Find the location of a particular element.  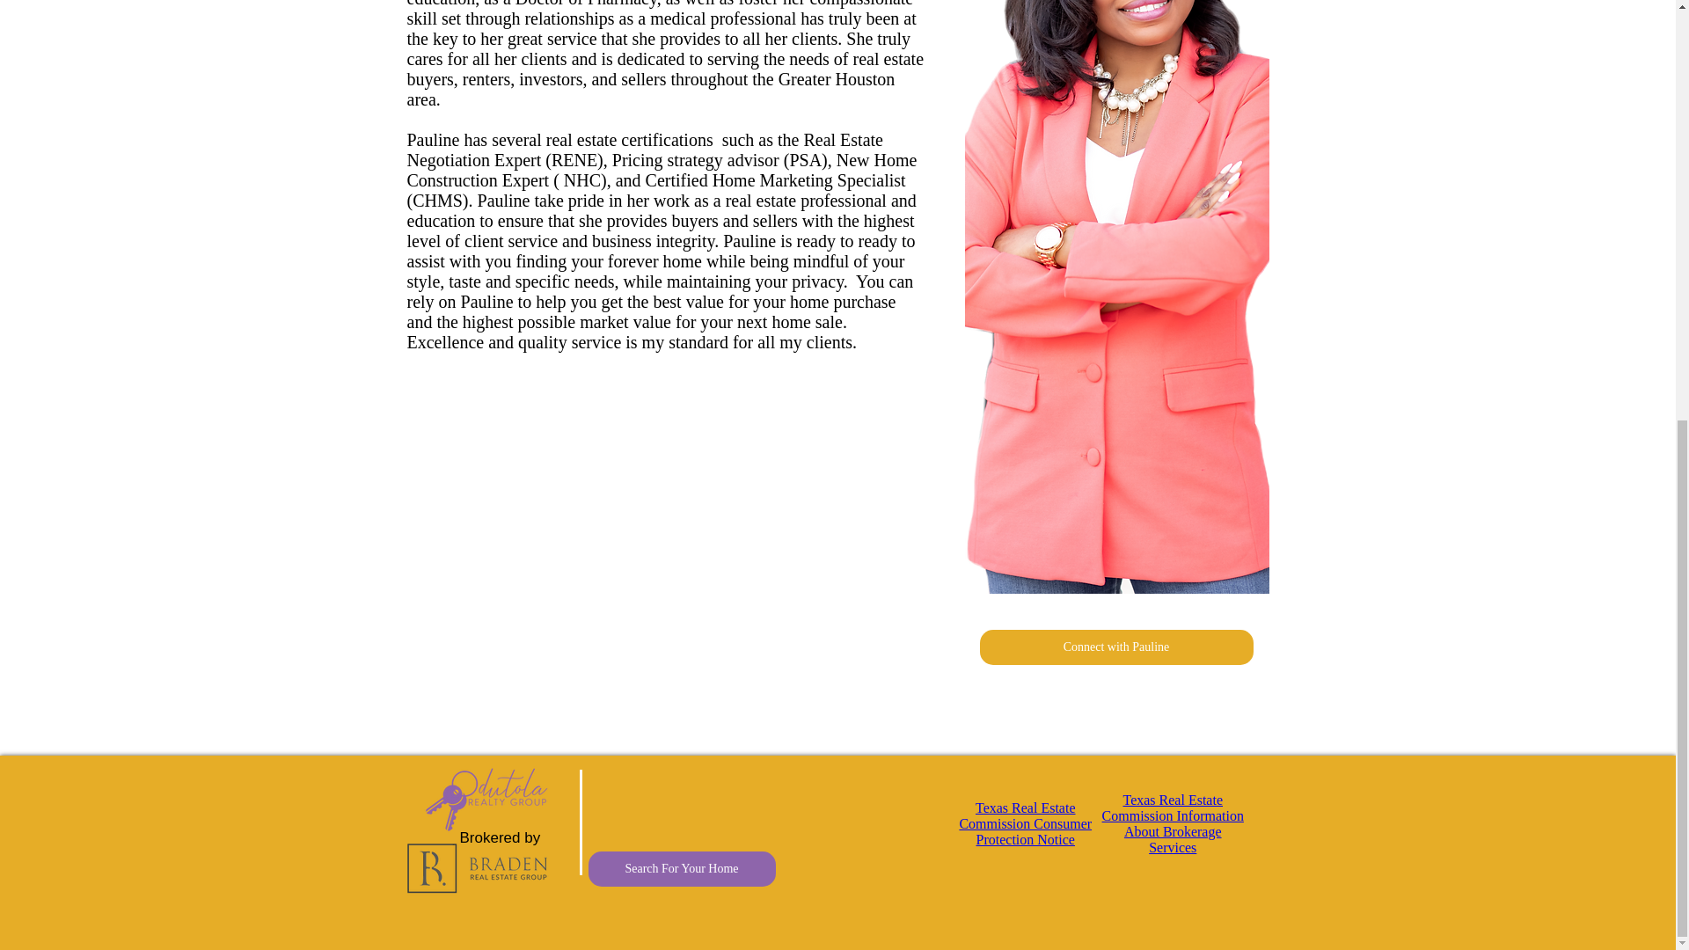

Search For Your Home is located at coordinates (681, 868).